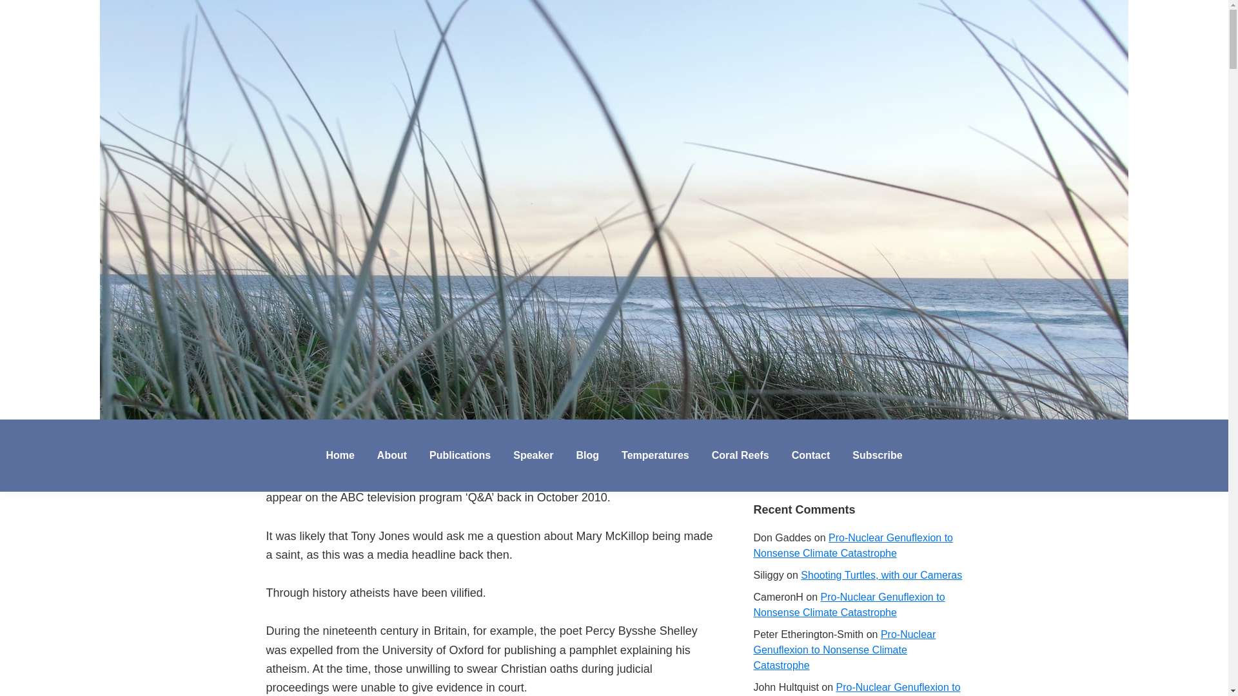 This screenshot has width=1238, height=696. Describe the element at coordinates (740, 455) in the screenshot. I see `Coral Reefs` at that location.